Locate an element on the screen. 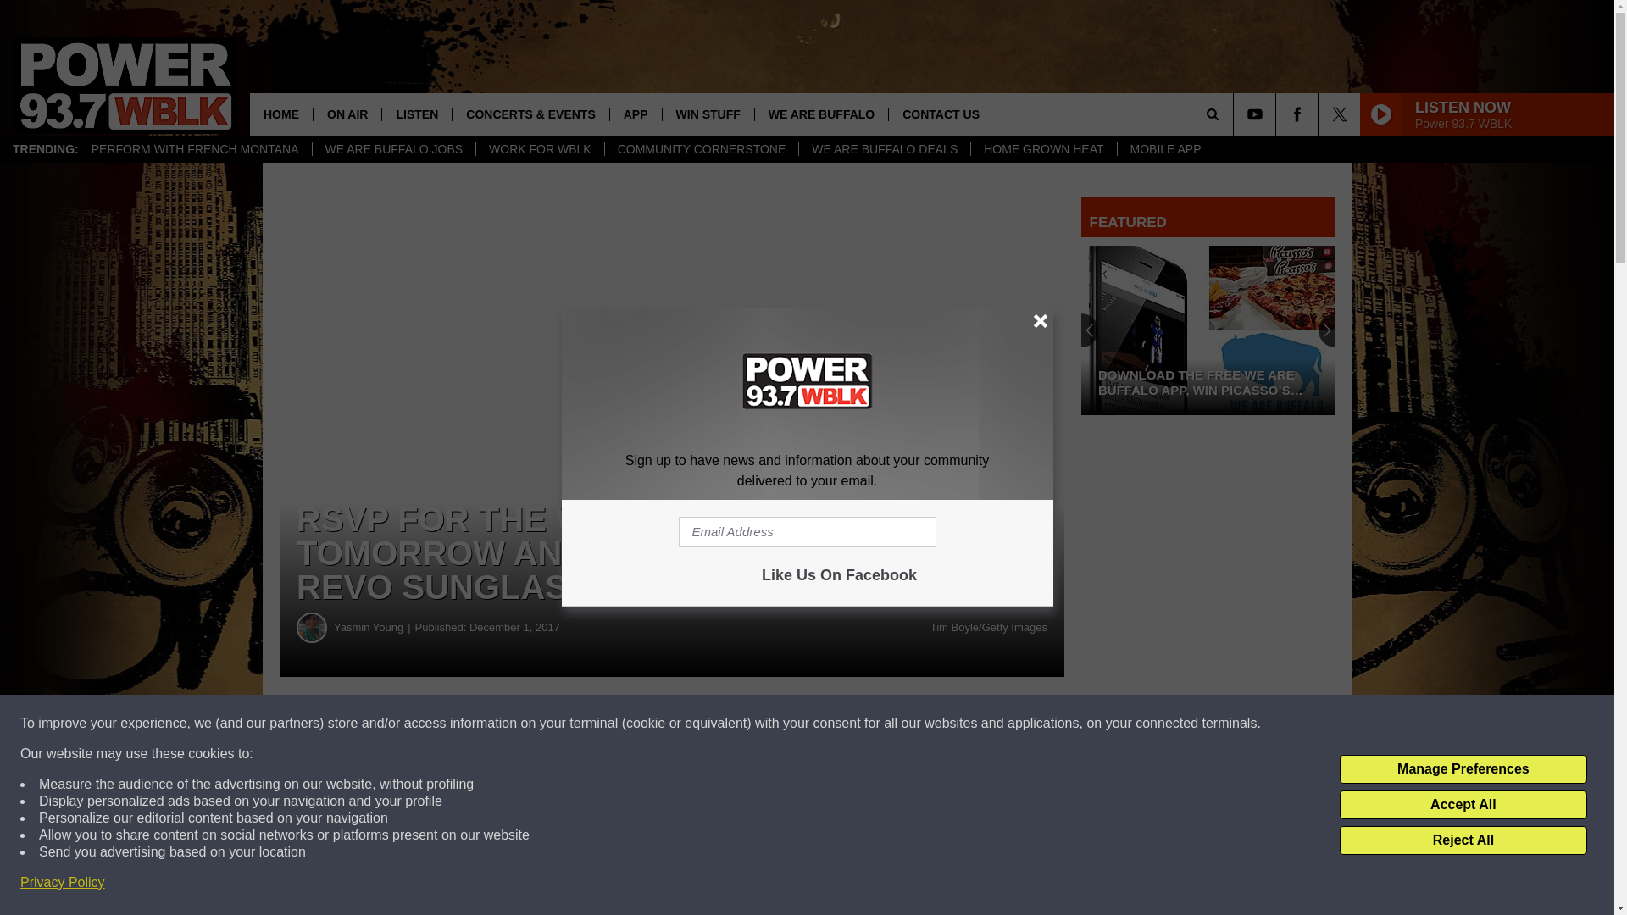  HOME GROWN HEAT is located at coordinates (1042, 149).